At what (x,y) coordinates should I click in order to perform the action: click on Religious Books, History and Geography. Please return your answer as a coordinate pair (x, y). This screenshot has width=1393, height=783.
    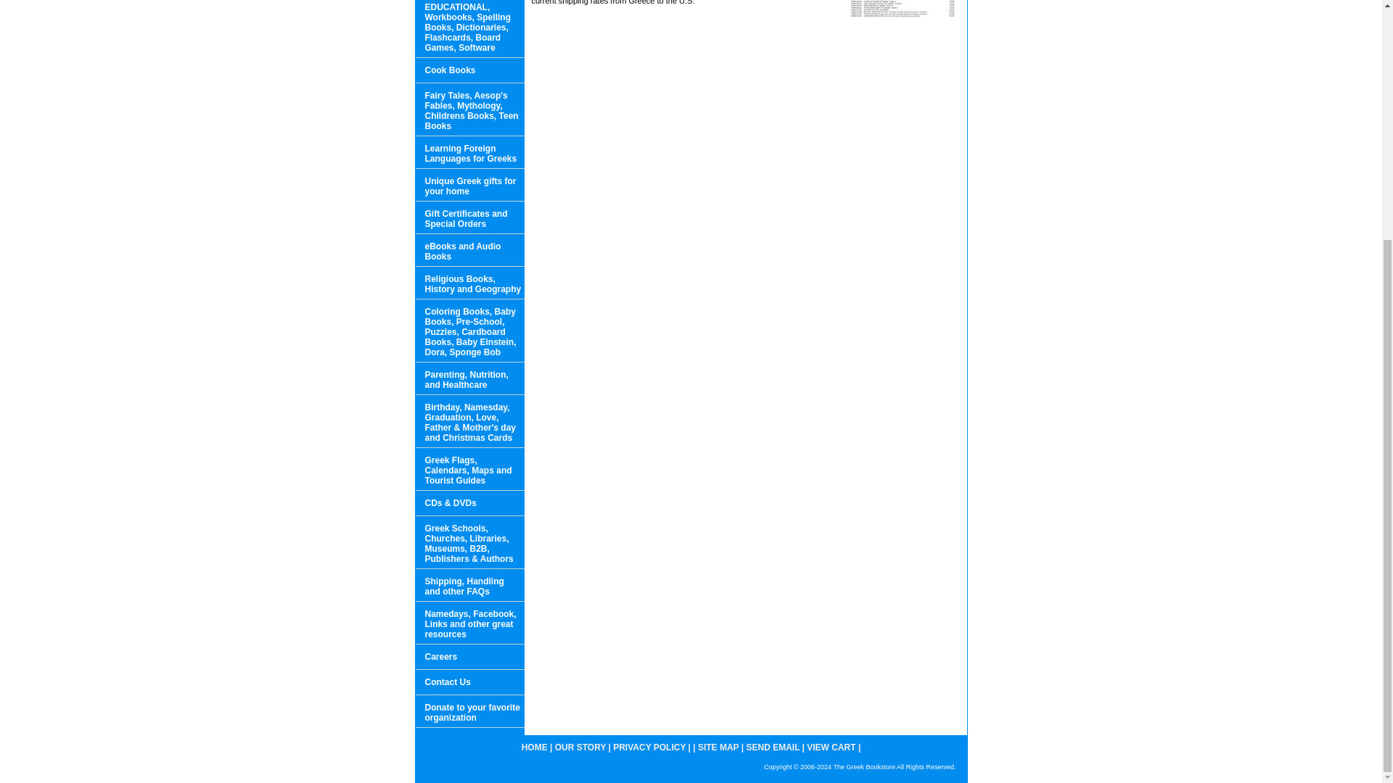
    Looking at the image, I should click on (469, 283).